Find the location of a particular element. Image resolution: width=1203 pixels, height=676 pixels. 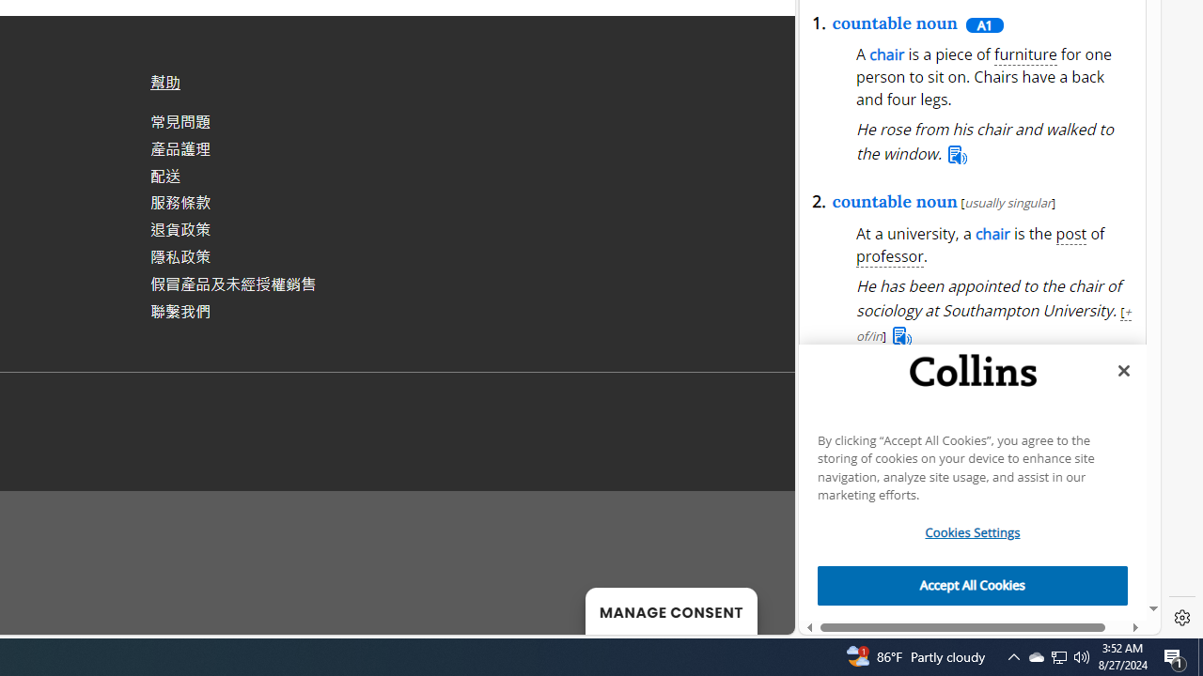

[+ of] is located at coordinates (1091, 565).